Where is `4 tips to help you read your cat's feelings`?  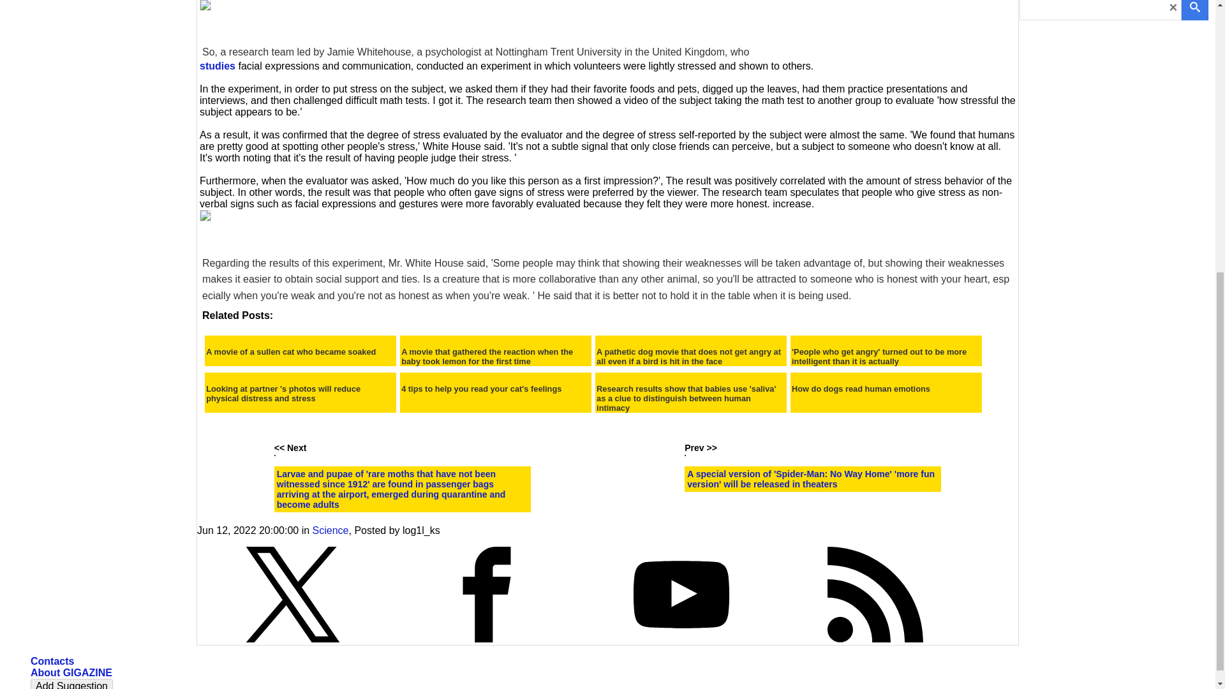
4 tips to help you read your cat's feelings is located at coordinates (481, 388).